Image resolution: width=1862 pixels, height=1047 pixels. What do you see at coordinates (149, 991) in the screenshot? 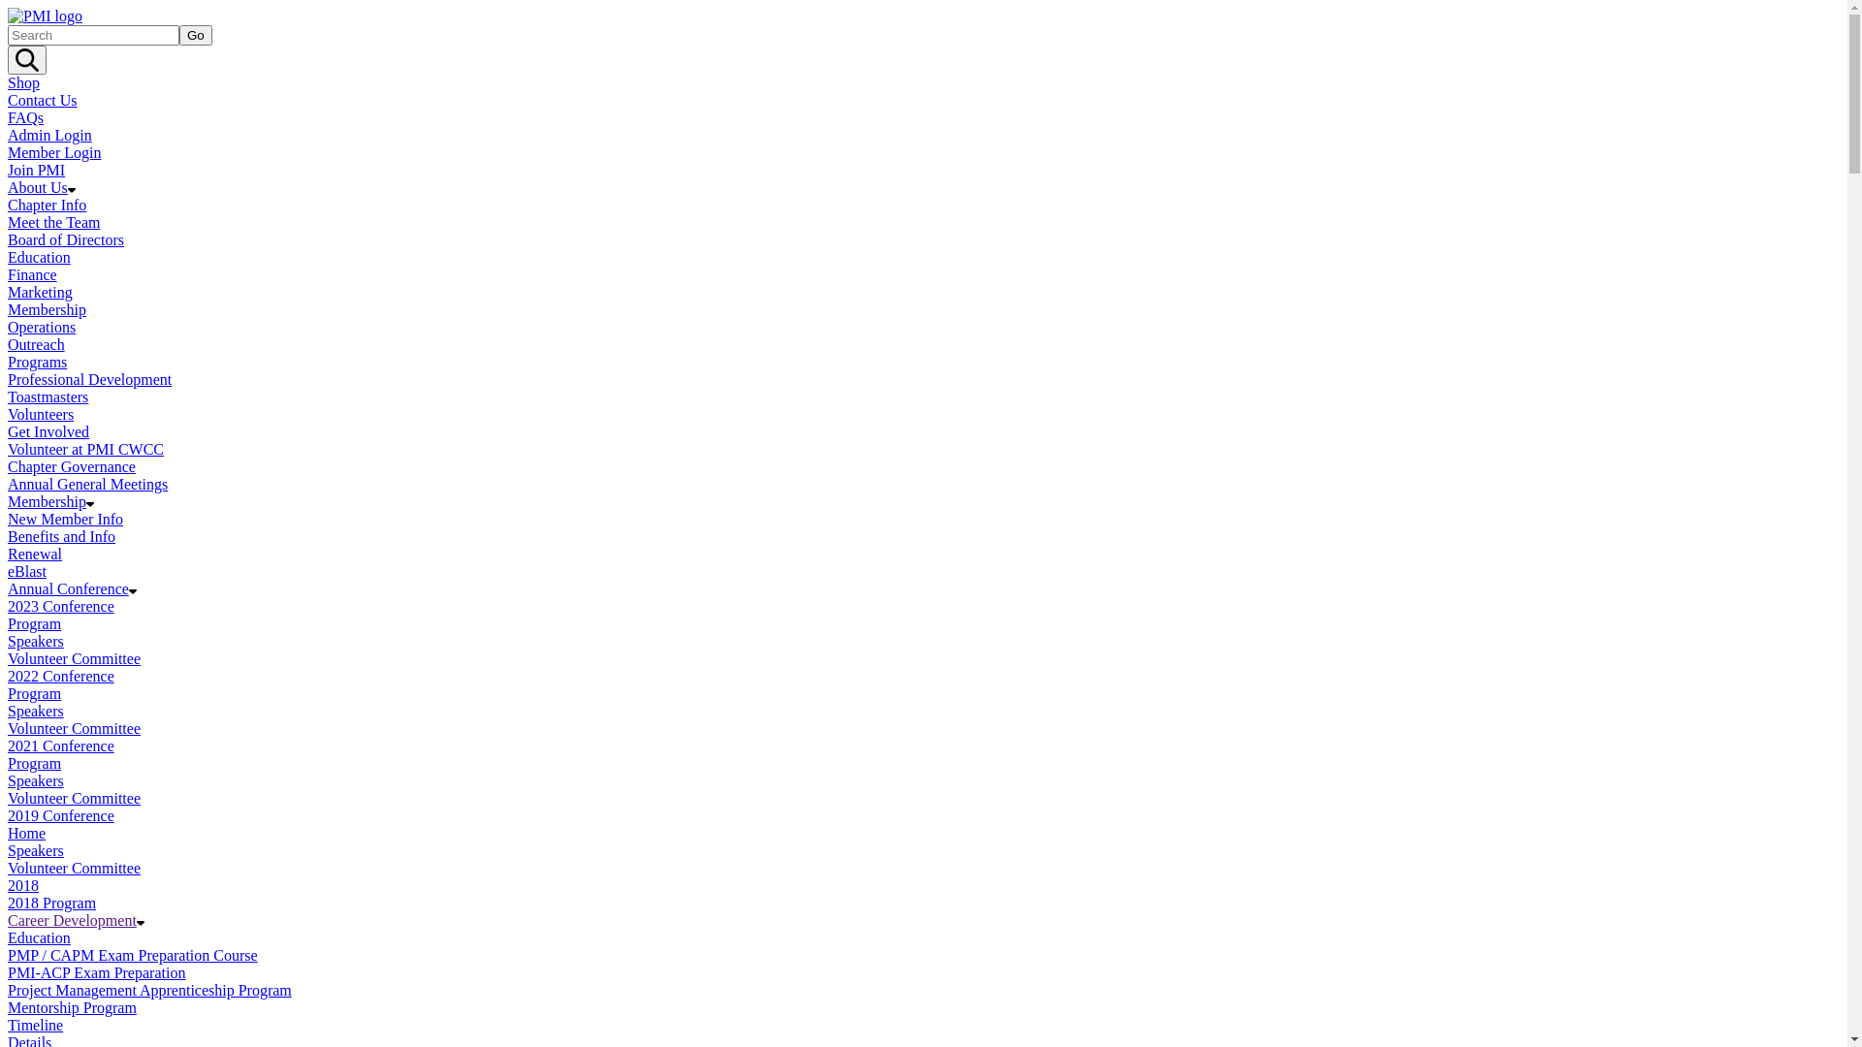
I see `Project Management Apprenticeship Program` at bounding box center [149, 991].